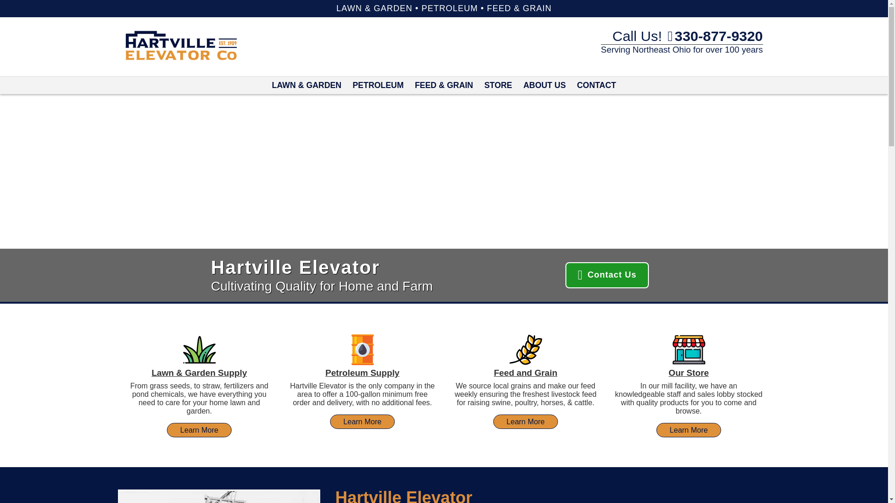  I want to click on Learn More, so click(199, 430).